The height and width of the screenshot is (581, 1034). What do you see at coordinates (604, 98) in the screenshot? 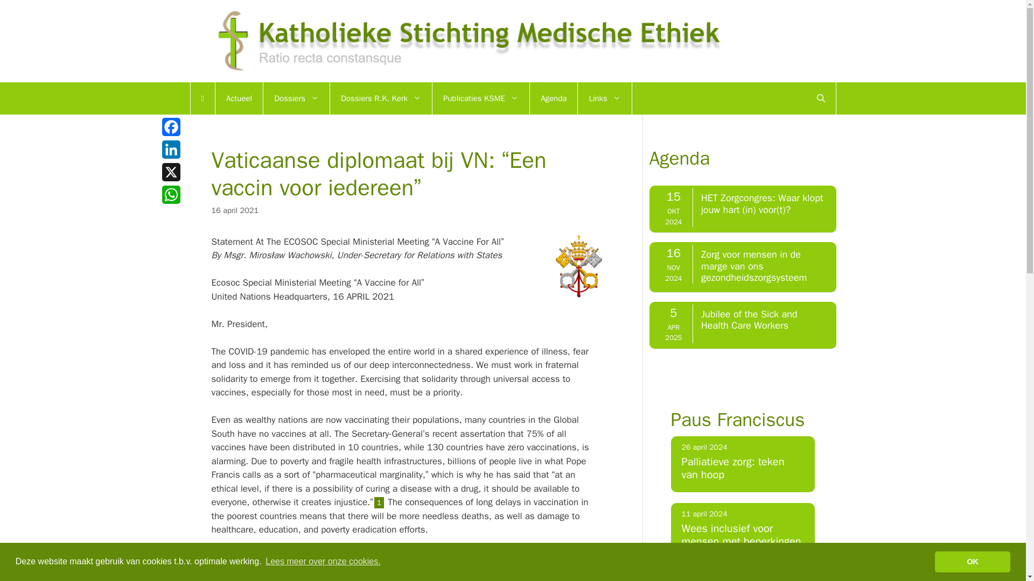
I see `Links` at bounding box center [604, 98].